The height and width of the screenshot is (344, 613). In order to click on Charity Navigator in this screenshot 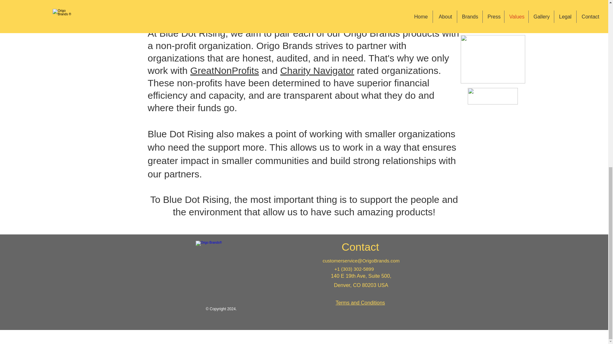, I will do `click(317, 70)`.